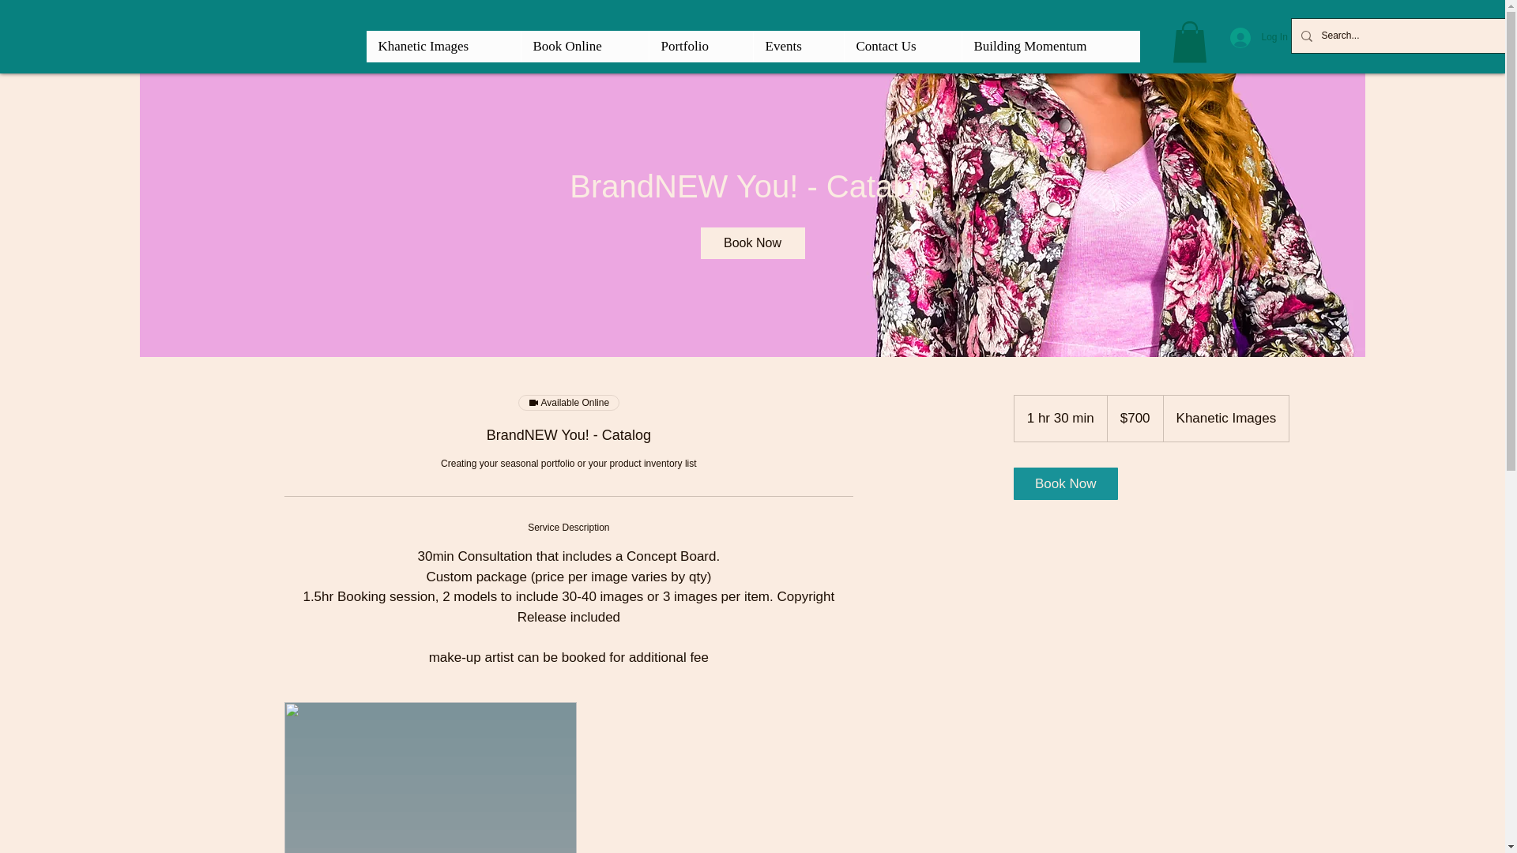  What do you see at coordinates (700, 46) in the screenshot?
I see `Portfolio` at bounding box center [700, 46].